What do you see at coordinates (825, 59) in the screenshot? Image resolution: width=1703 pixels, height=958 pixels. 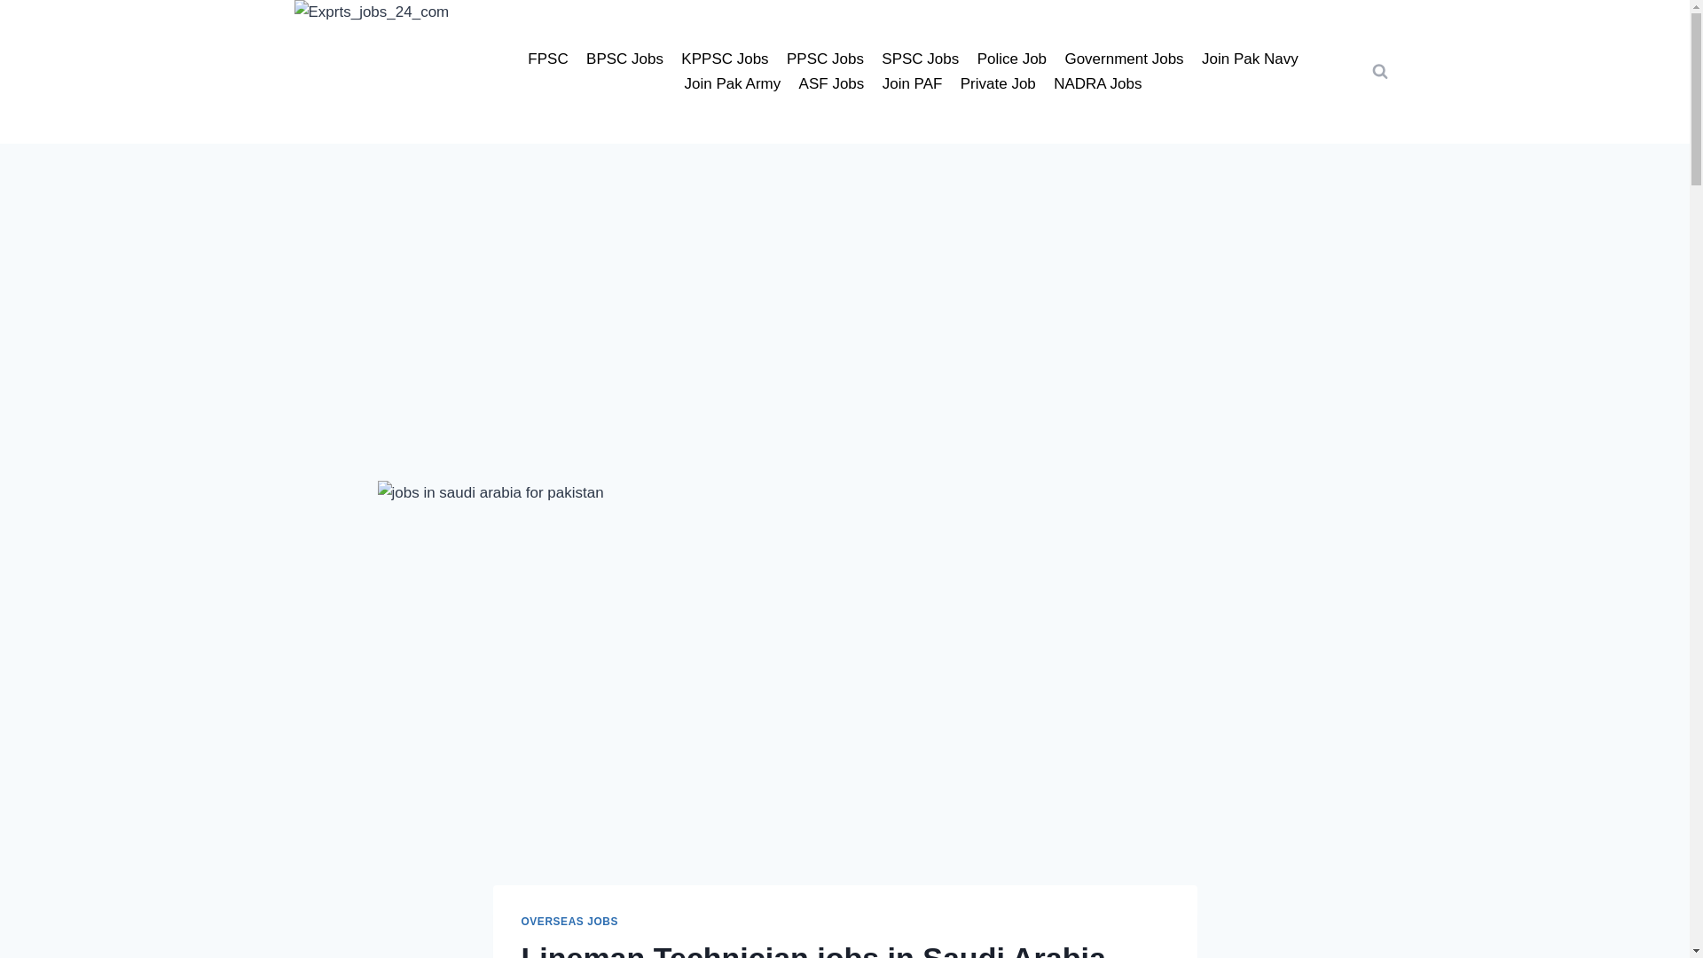 I see `PPSC Jobs` at bounding box center [825, 59].